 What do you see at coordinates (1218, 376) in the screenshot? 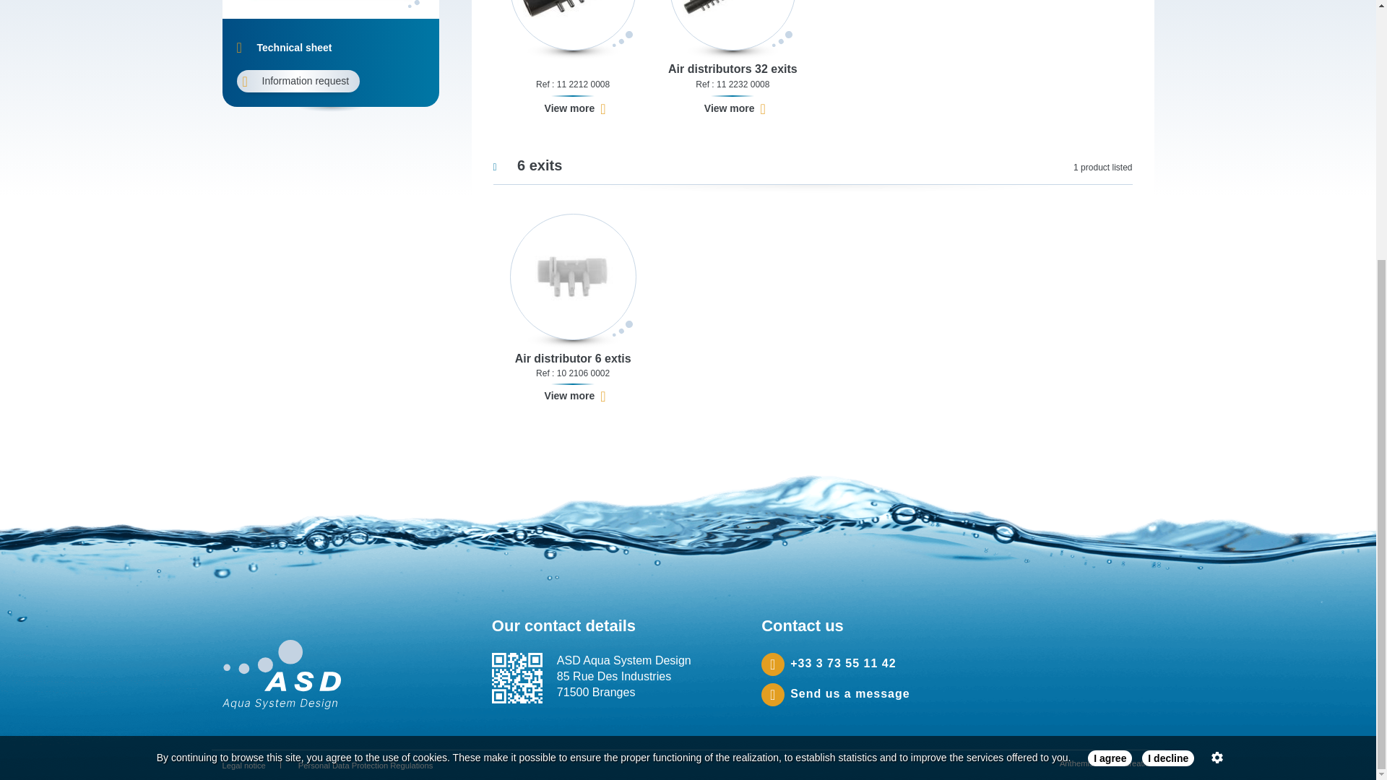
I see `read more` at bounding box center [1218, 376].